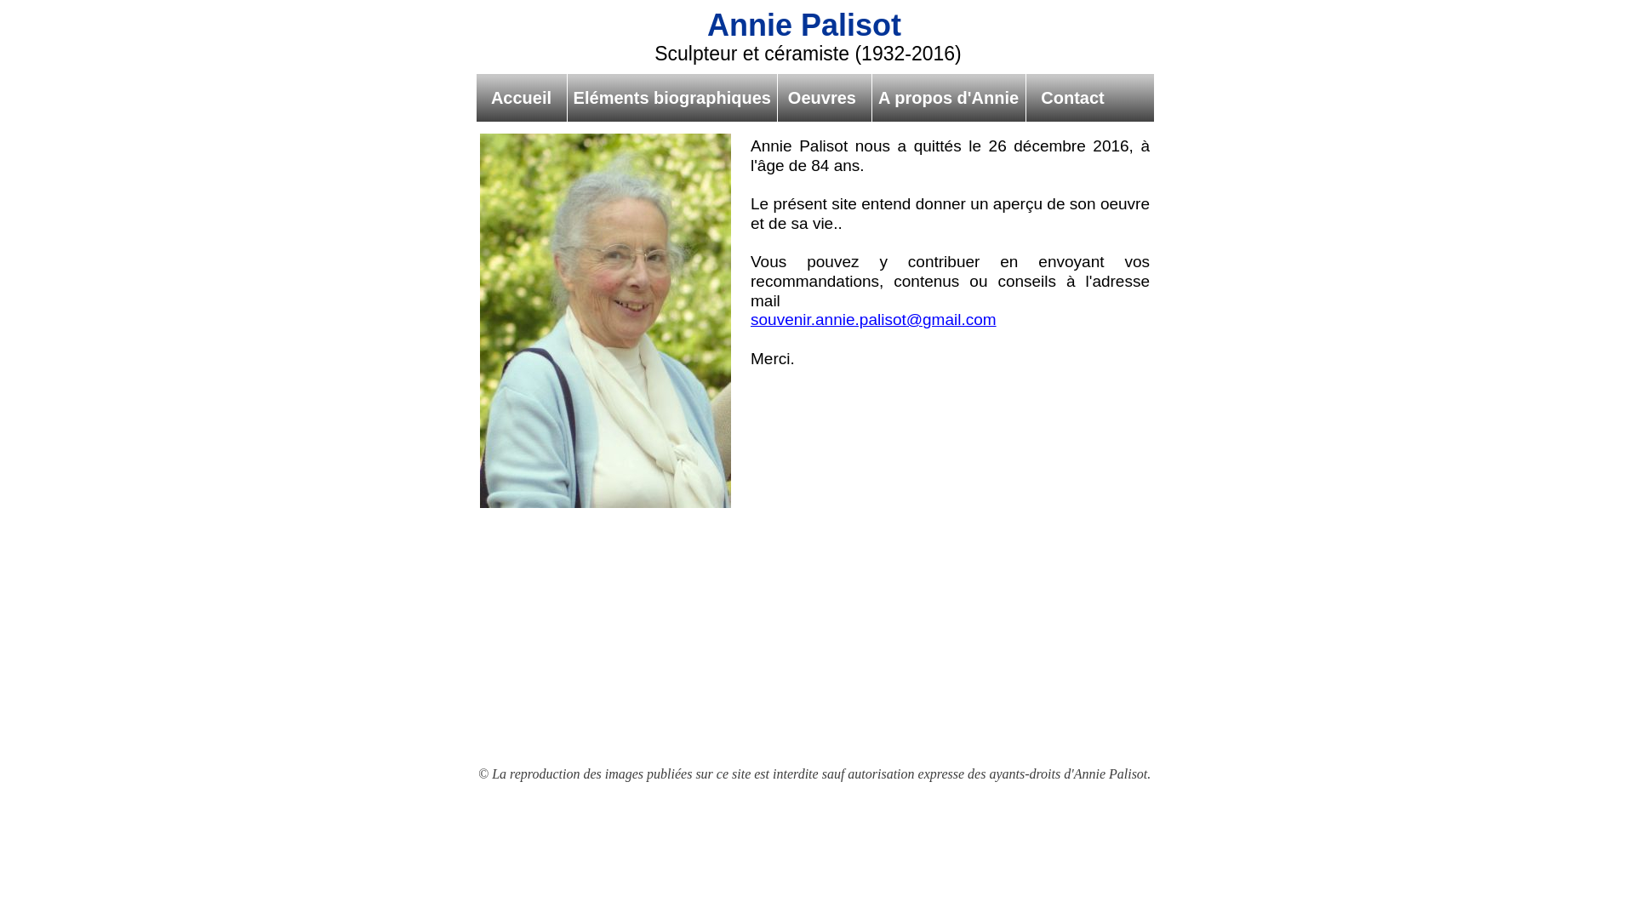 Image resolution: width=1634 pixels, height=919 pixels. I want to click on    Contact, so click(1066, 98).